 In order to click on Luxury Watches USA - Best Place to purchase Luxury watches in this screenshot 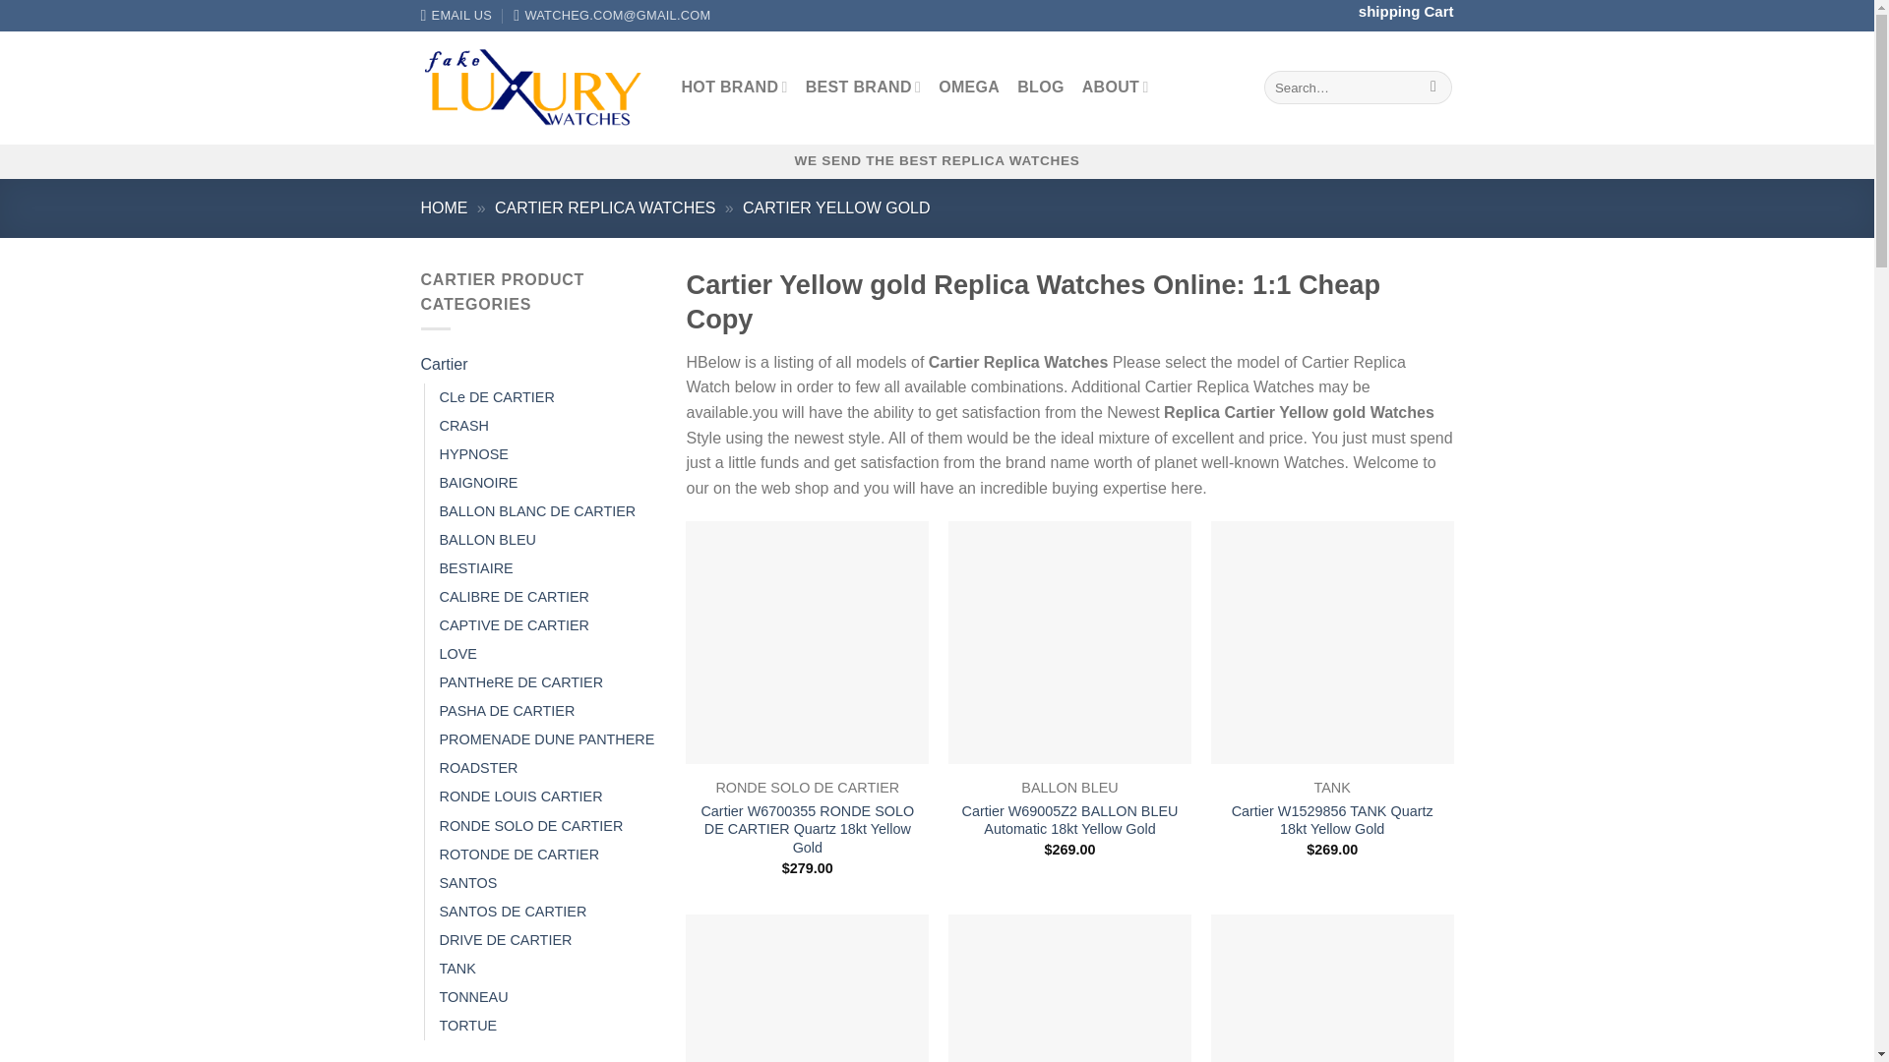, I will do `click(536, 87)`.